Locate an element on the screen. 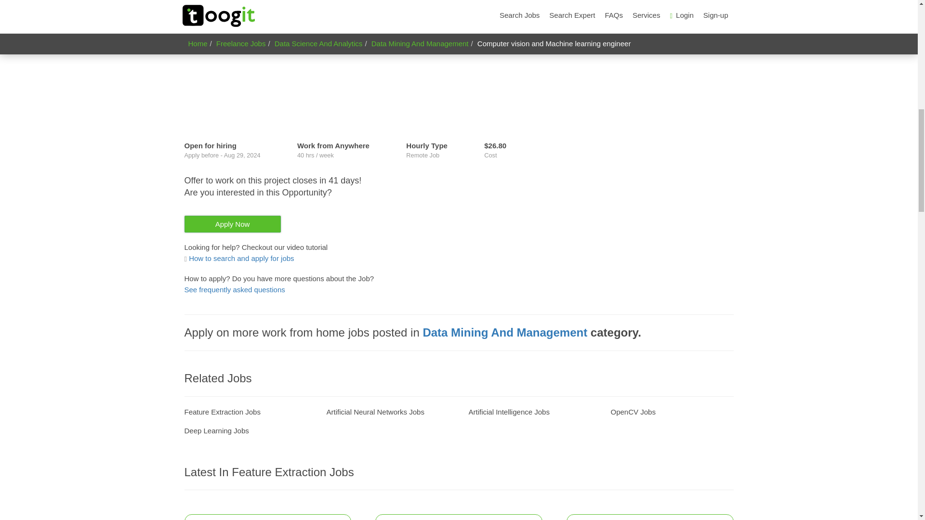 The width and height of the screenshot is (925, 520). Search Artificial Neural Networks Jobs is located at coordinates (375, 412).